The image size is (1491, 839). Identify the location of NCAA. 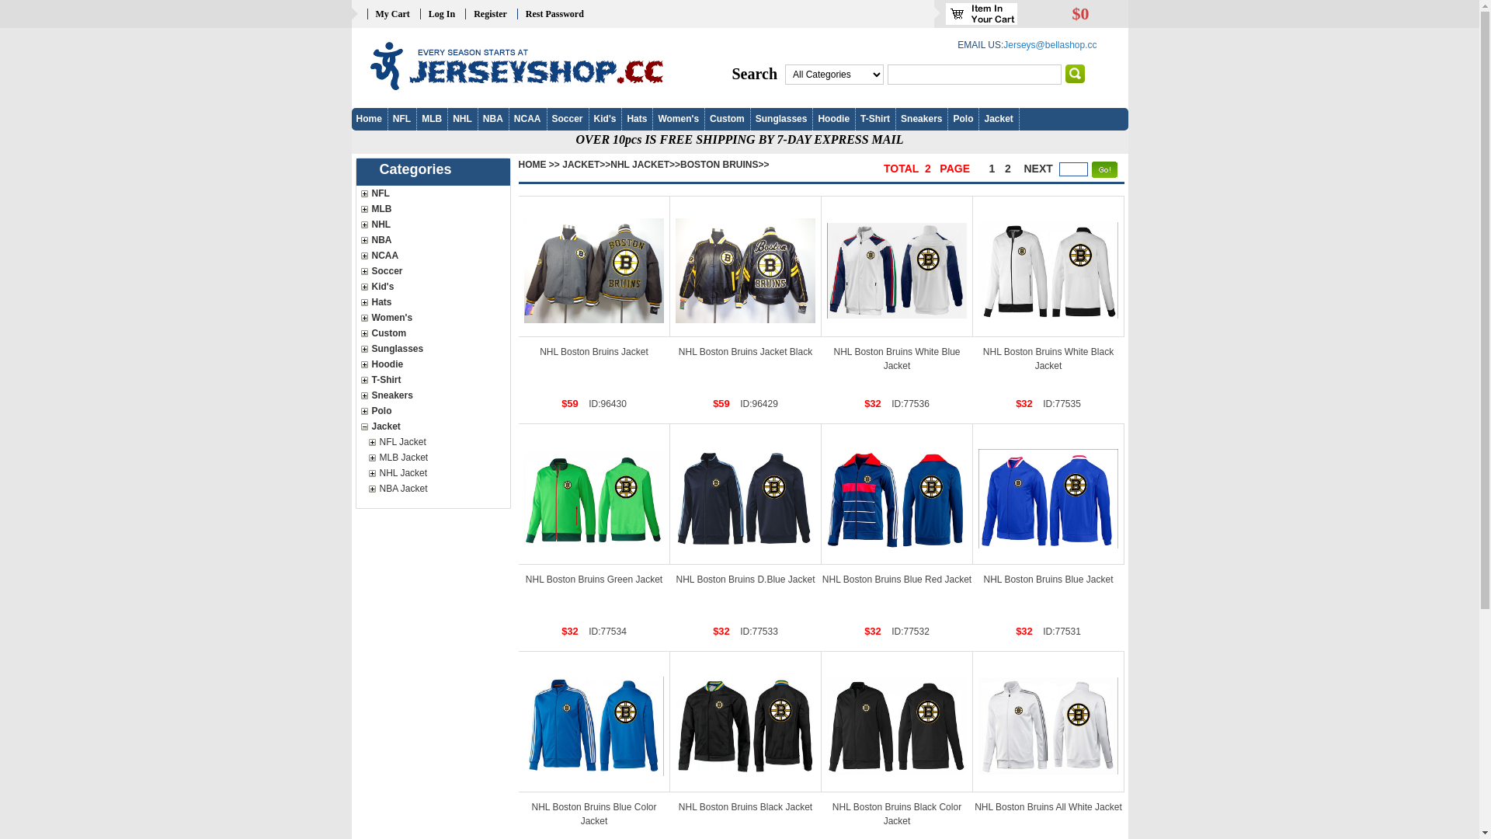
(528, 120).